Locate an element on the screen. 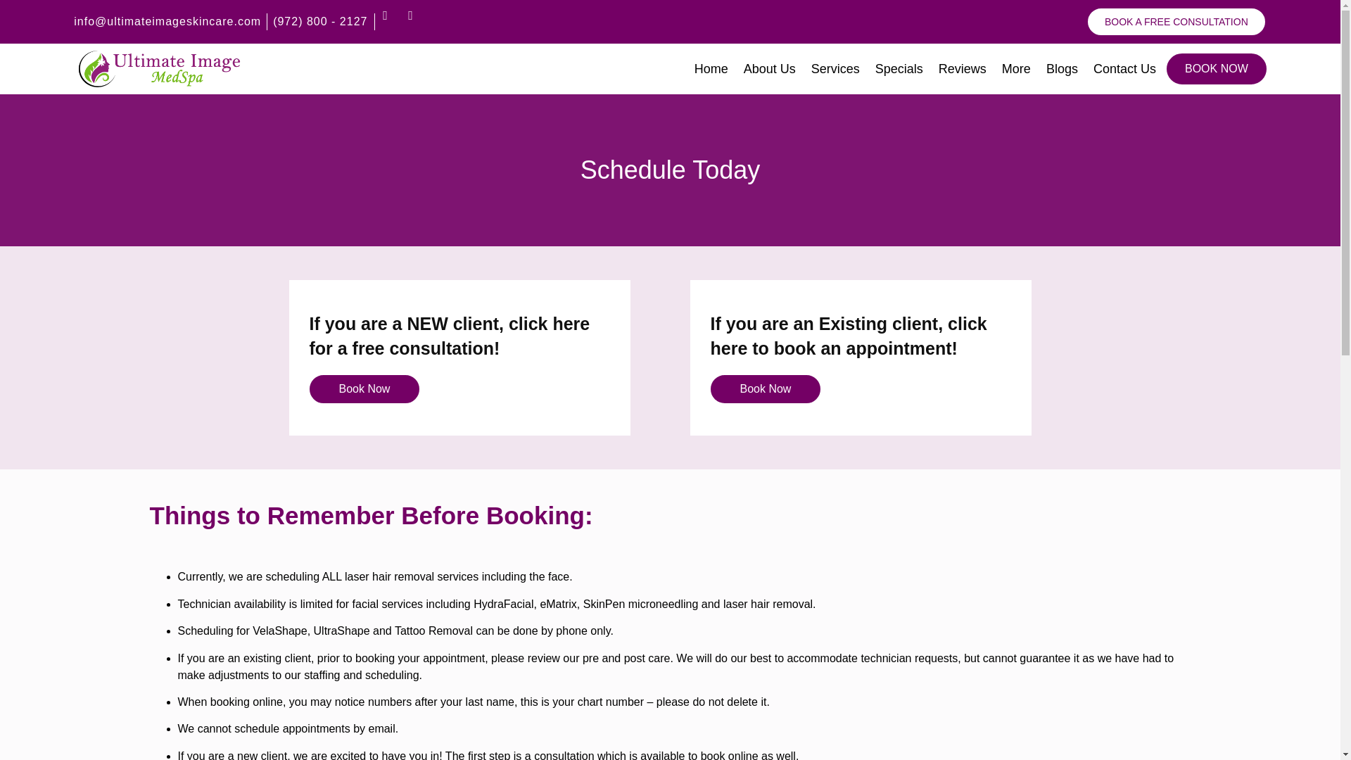 The height and width of the screenshot is (760, 1351). Services is located at coordinates (835, 68).